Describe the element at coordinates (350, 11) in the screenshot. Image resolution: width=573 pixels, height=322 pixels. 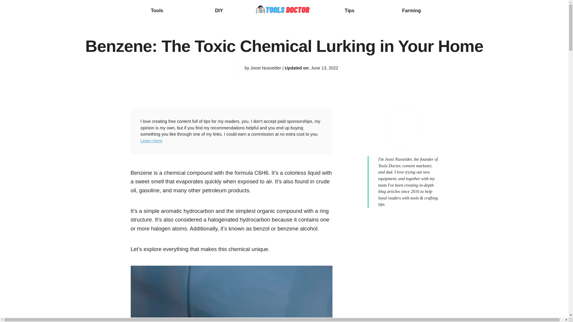
I see `Tips` at that location.